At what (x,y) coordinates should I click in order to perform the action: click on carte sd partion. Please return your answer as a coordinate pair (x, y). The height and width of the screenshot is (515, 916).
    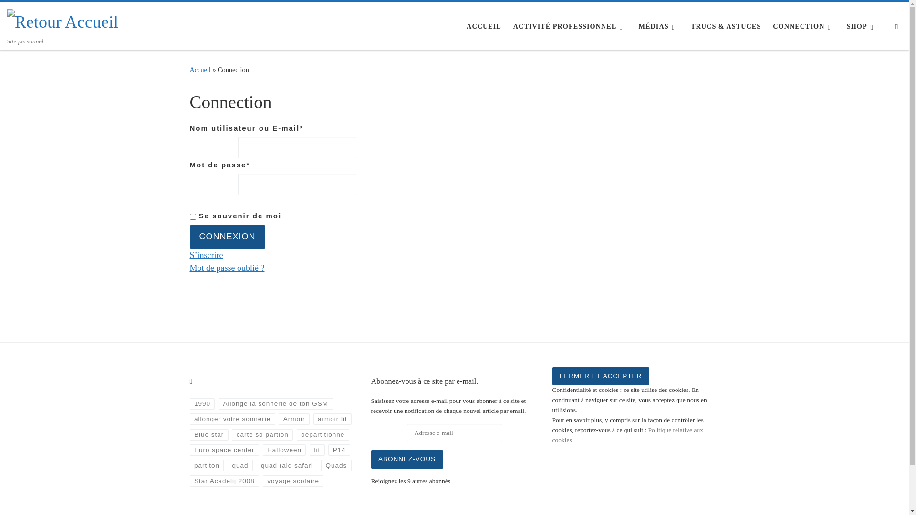
    Looking at the image, I should click on (262, 435).